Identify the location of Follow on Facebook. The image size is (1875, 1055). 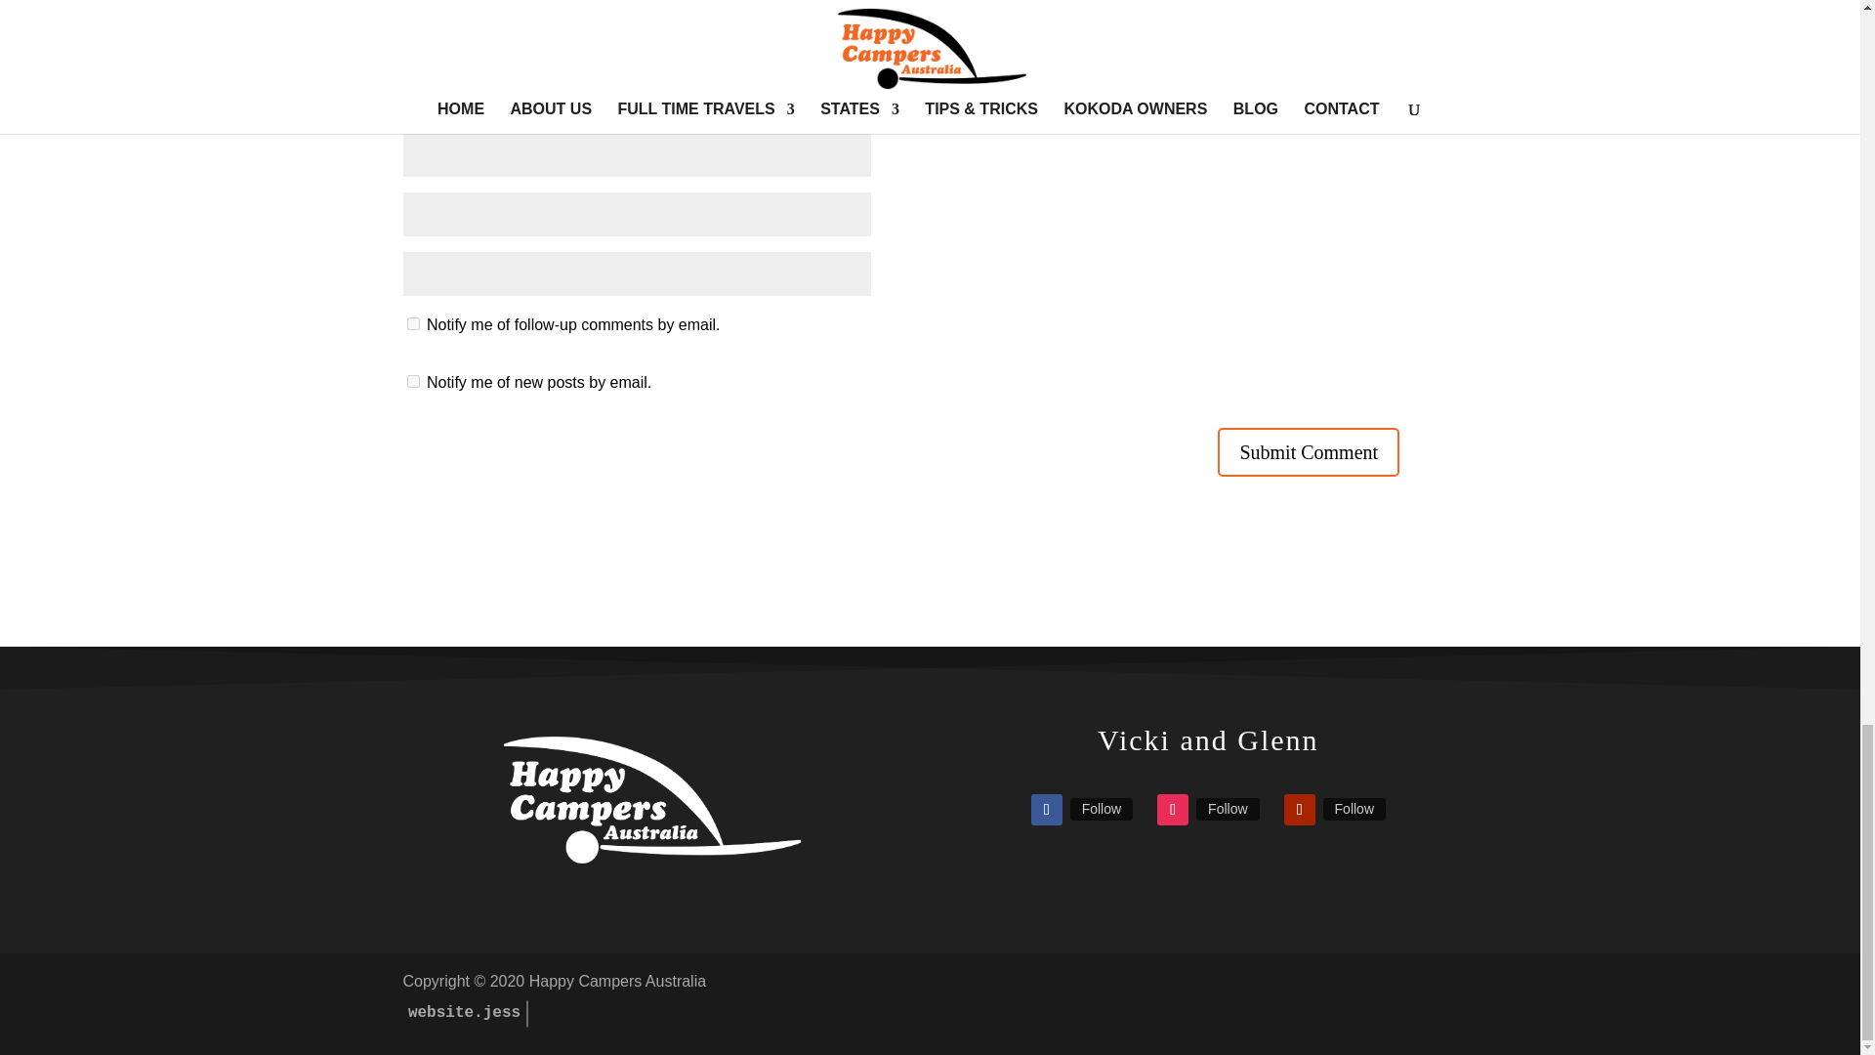
(1047, 809).